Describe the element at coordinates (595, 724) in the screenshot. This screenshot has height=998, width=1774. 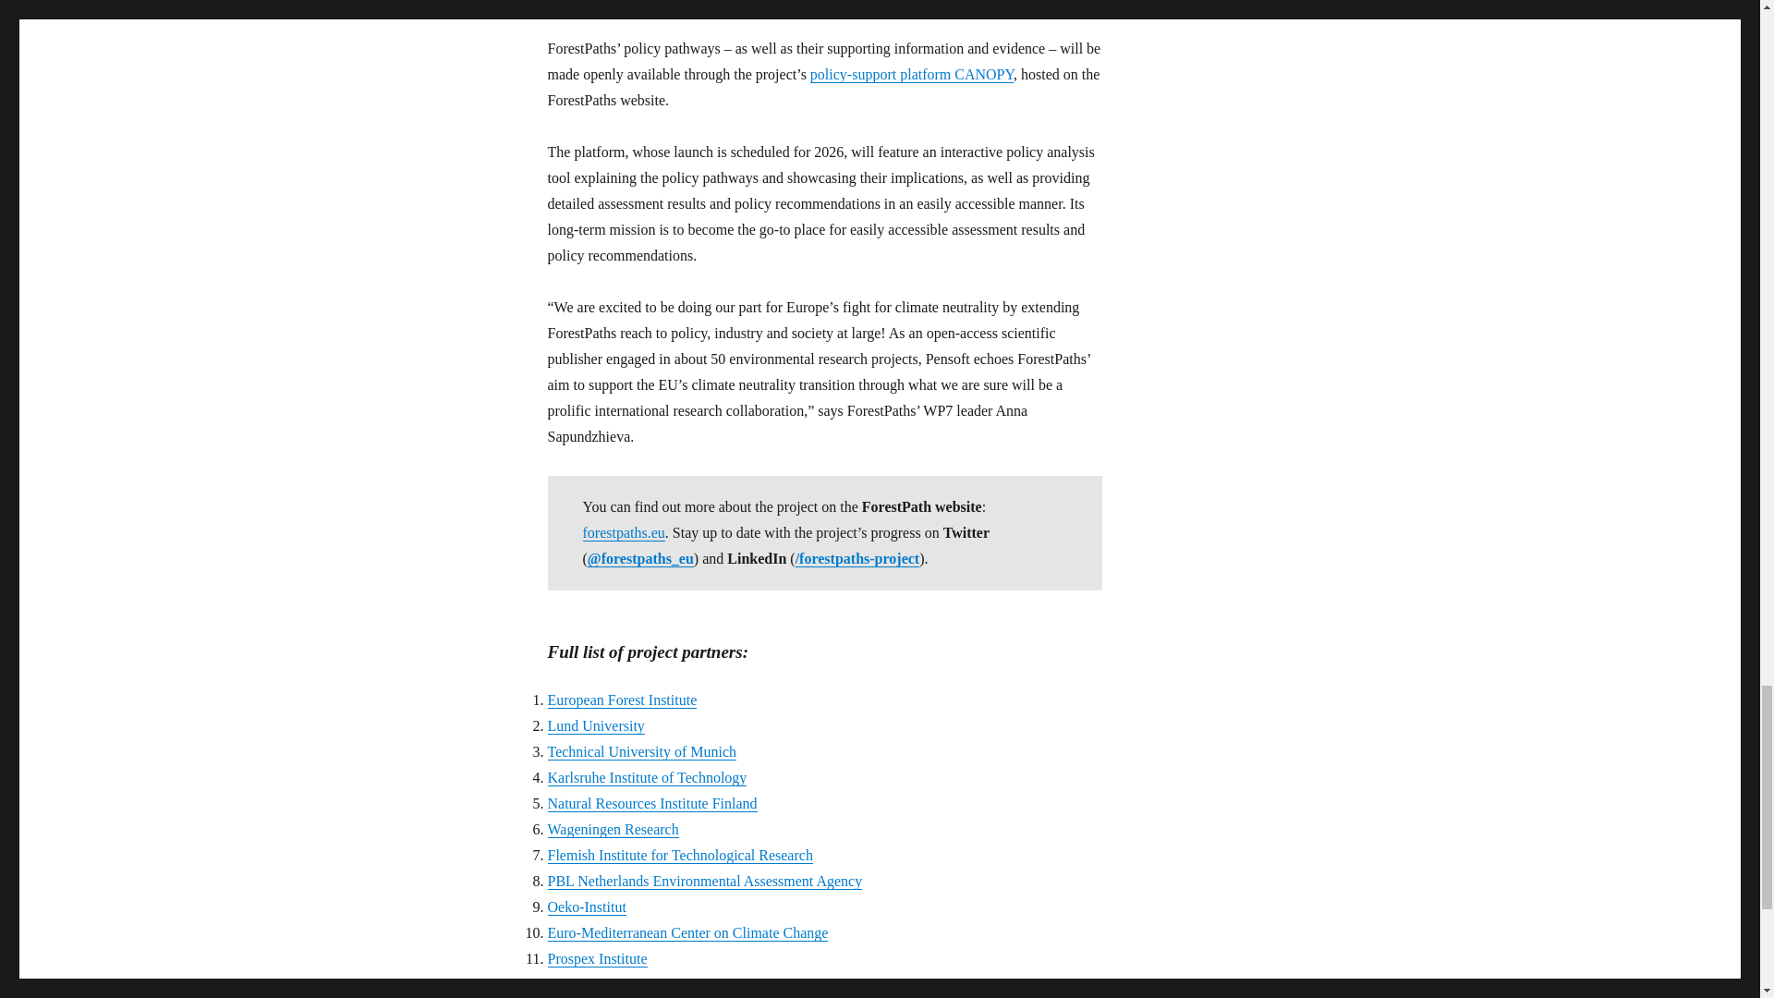
I see `Lund University` at that location.